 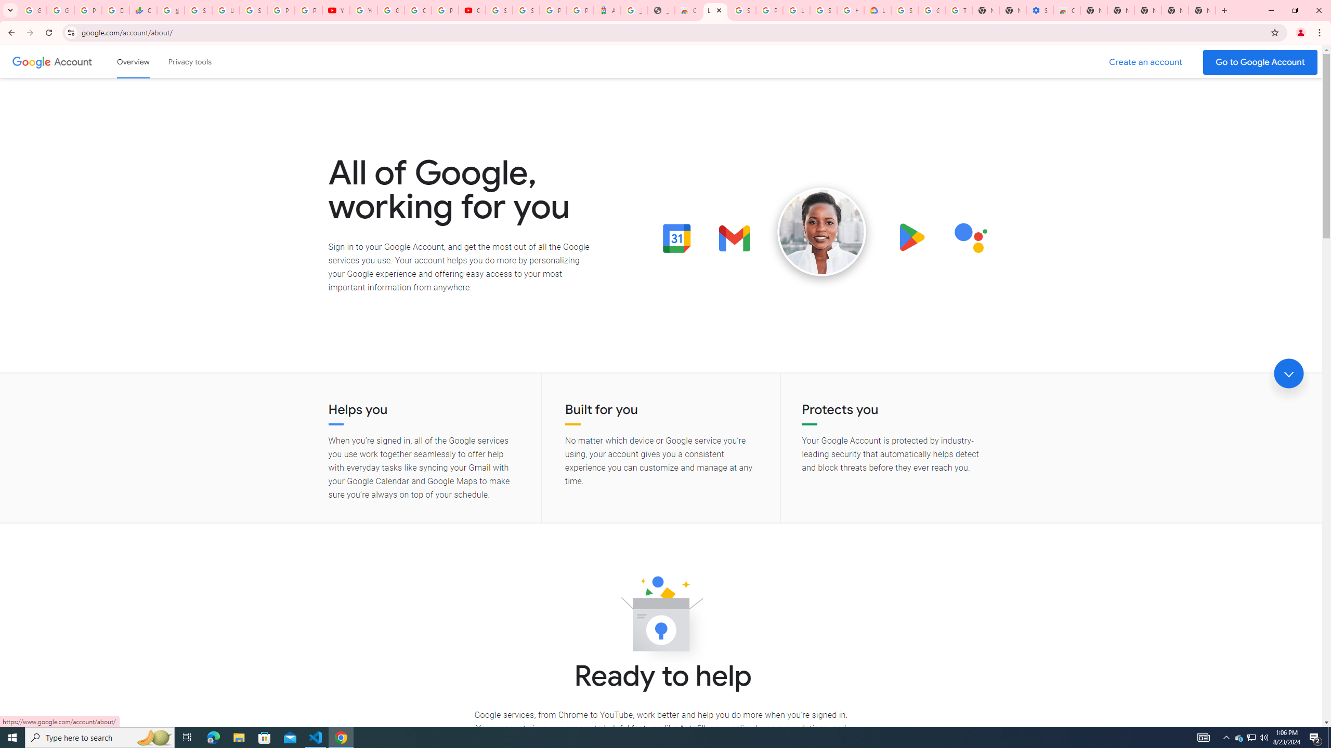 What do you see at coordinates (74, 61) in the screenshot?
I see `Google Account` at bounding box center [74, 61].